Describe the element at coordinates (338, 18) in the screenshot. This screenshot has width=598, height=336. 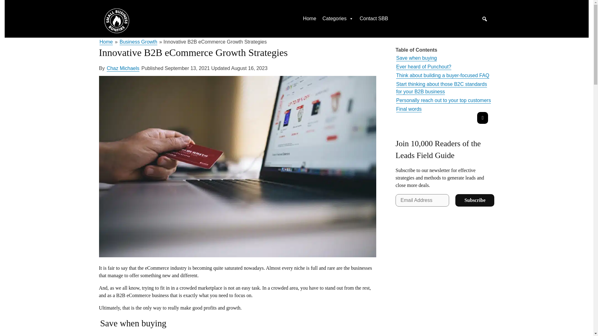
I see `Categories` at that location.